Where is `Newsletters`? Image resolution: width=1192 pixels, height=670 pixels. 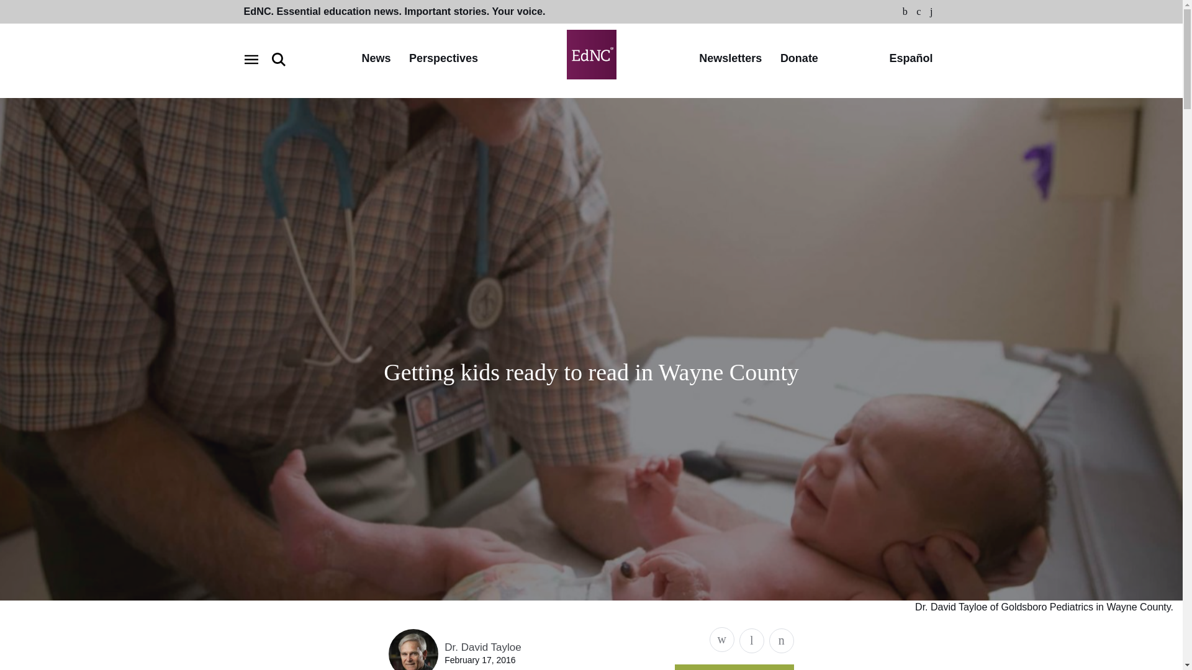 Newsletters is located at coordinates (730, 59).